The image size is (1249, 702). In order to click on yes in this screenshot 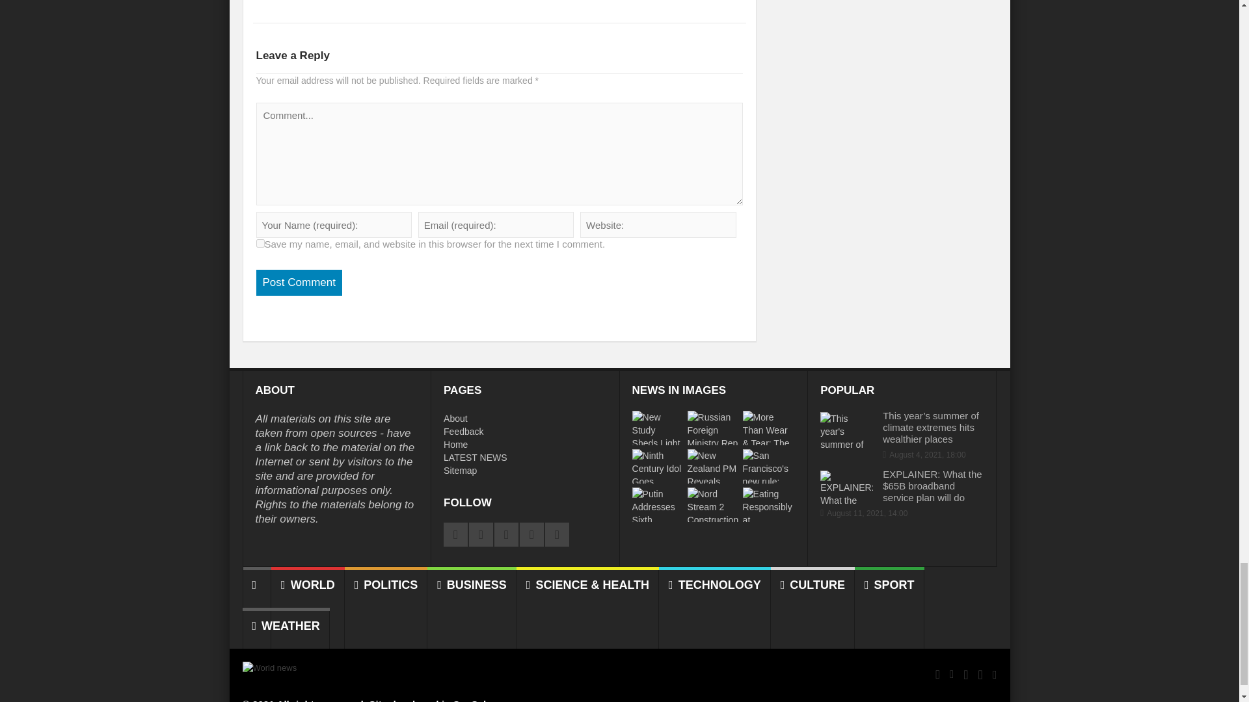, I will do `click(260, 243)`.